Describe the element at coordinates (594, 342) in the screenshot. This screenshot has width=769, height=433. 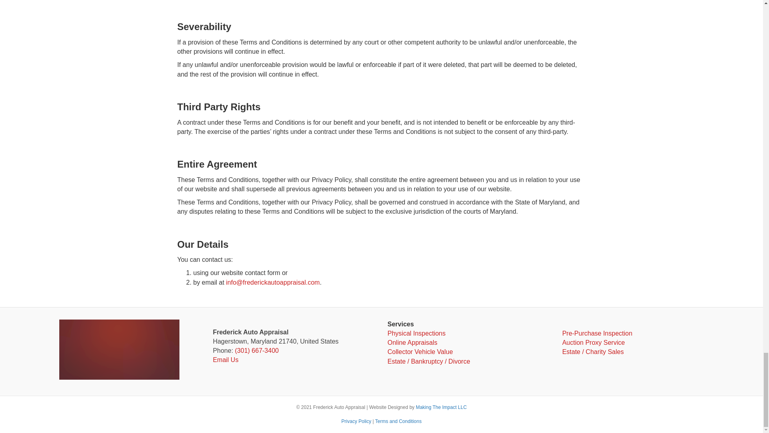
I see `Auction Proxy Service` at that location.